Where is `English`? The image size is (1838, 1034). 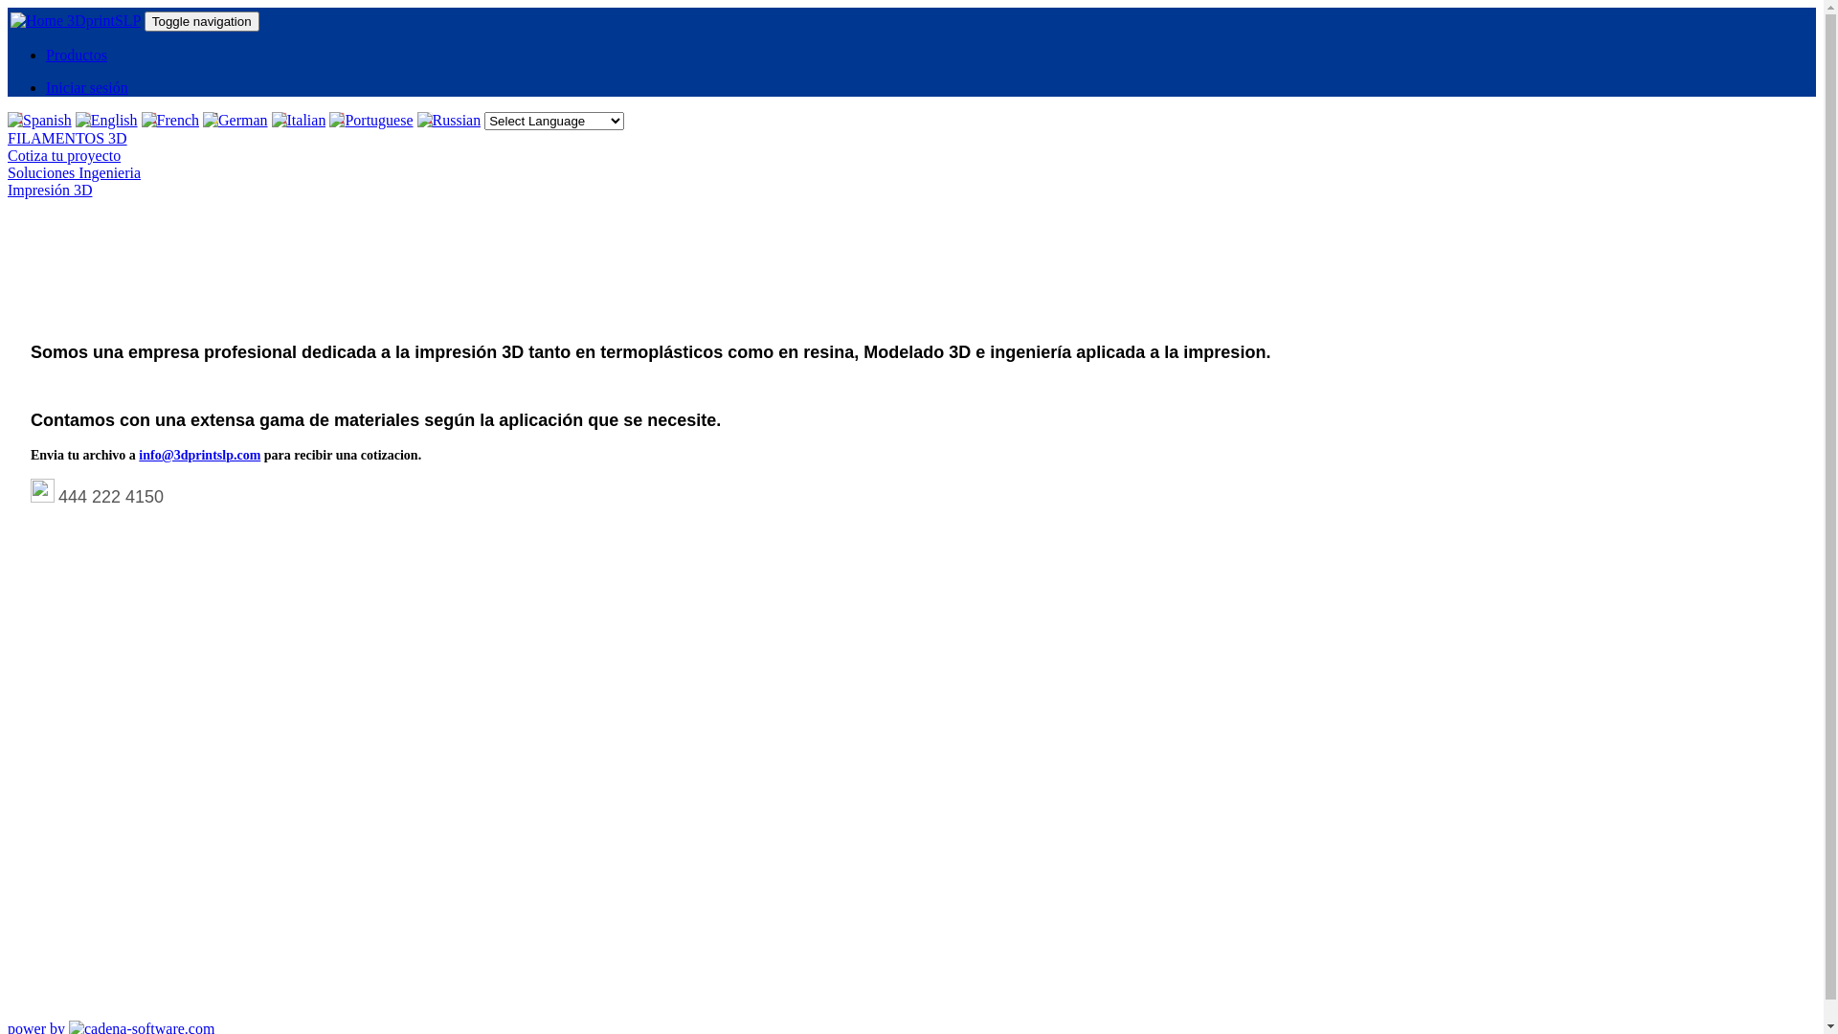
English is located at coordinates (107, 121).